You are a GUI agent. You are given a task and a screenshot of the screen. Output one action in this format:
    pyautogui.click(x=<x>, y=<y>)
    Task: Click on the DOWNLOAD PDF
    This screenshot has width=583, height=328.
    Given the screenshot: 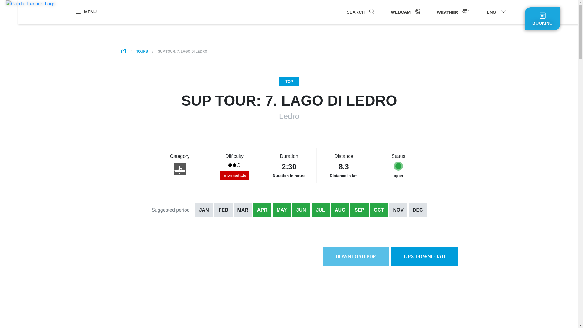 What is the action you would take?
    pyautogui.click(x=356, y=256)
    